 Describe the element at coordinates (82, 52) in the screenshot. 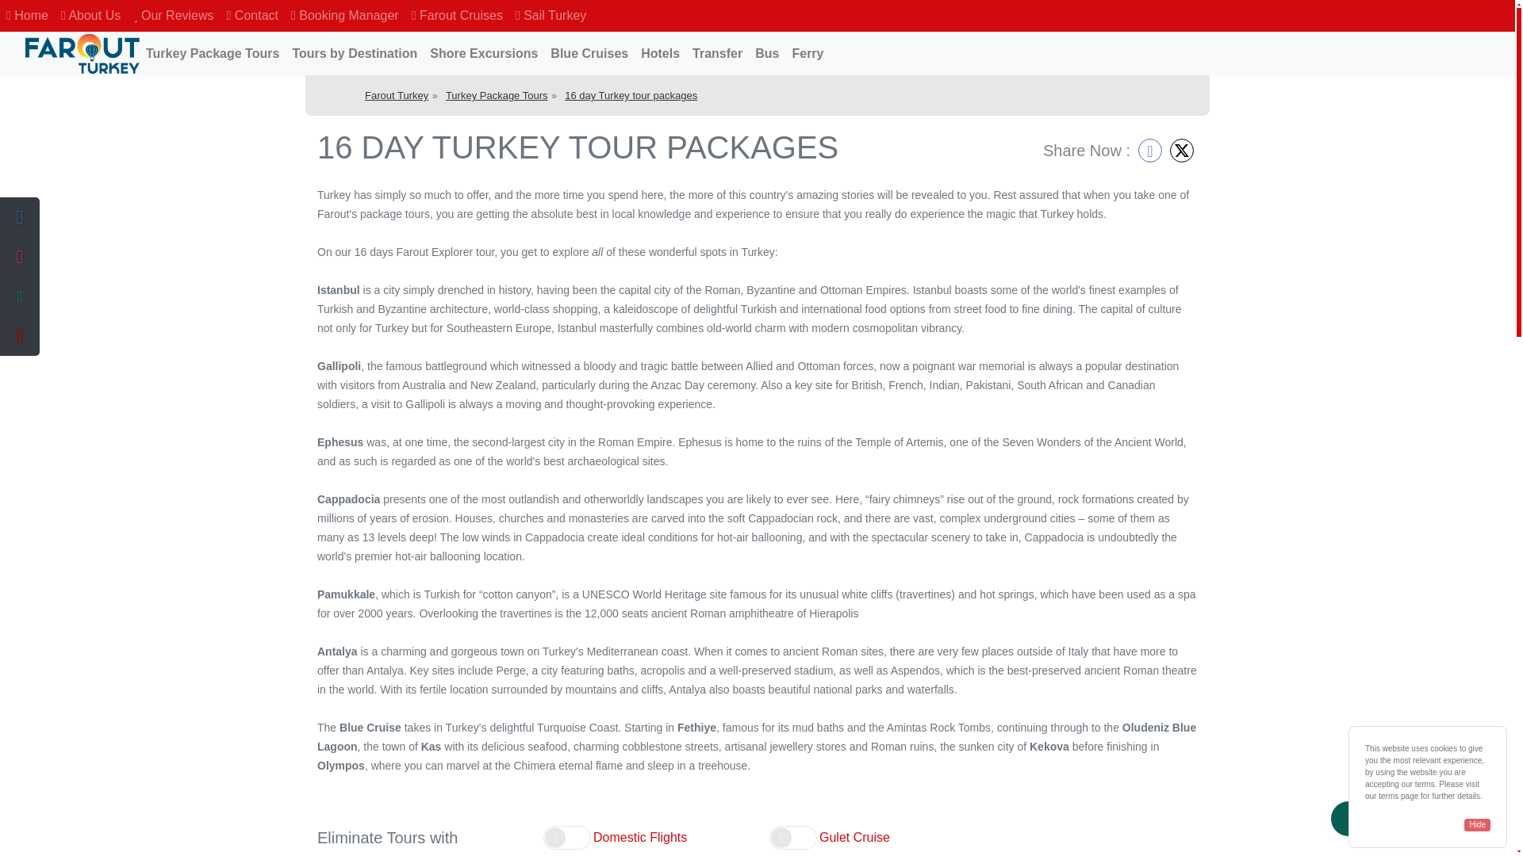

I see `Farout Turkey Package Tours Homepage` at that location.